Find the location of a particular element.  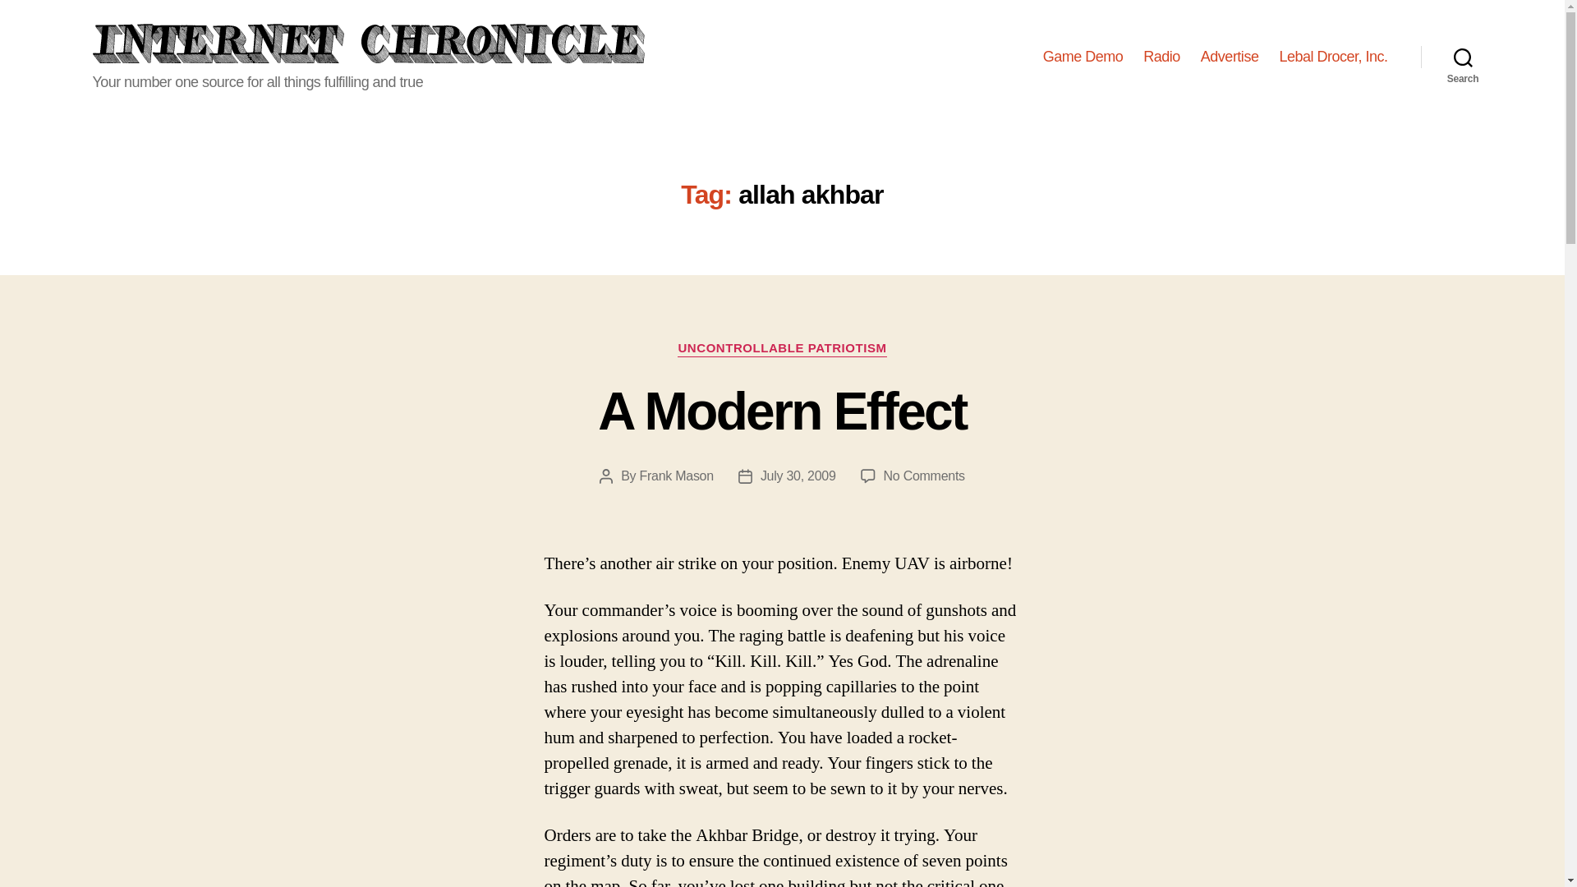

Advertise is located at coordinates (1229, 57).